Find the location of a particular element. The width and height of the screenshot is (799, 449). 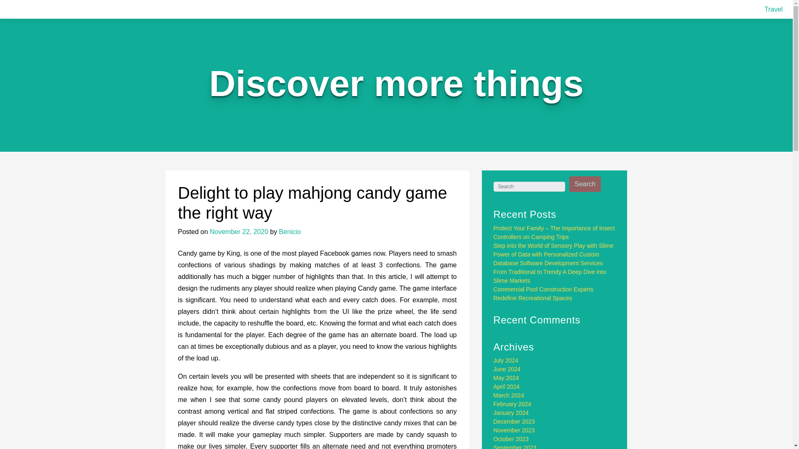

Search is located at coordinates (585, 184).